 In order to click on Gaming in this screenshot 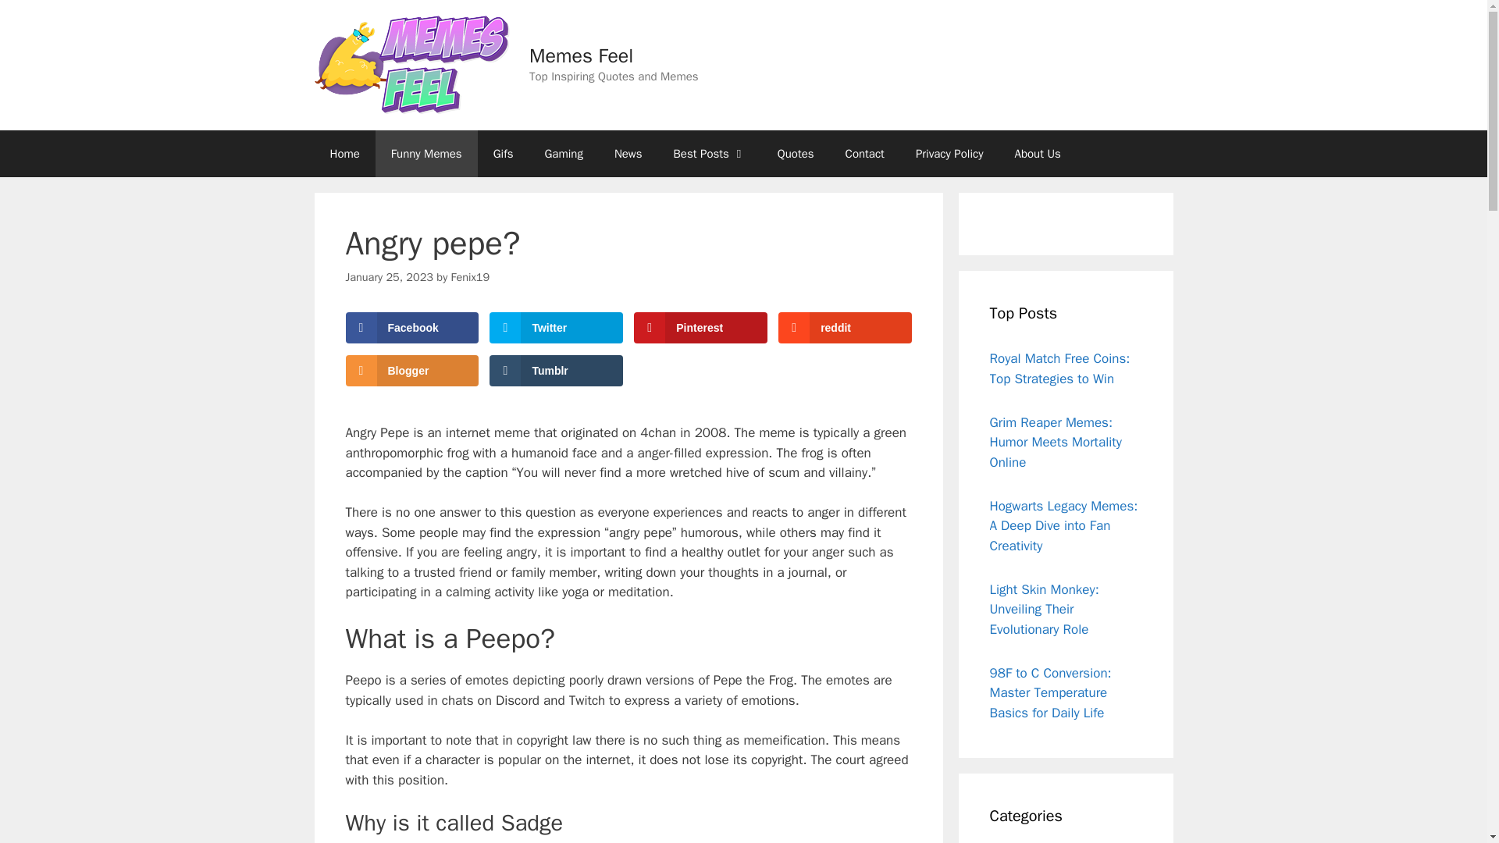, I will do `click(564, 153)`.